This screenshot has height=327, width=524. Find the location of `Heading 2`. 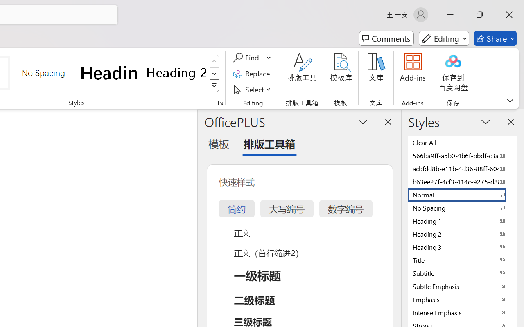

Heading 2 is located at coordinates (176, 73).